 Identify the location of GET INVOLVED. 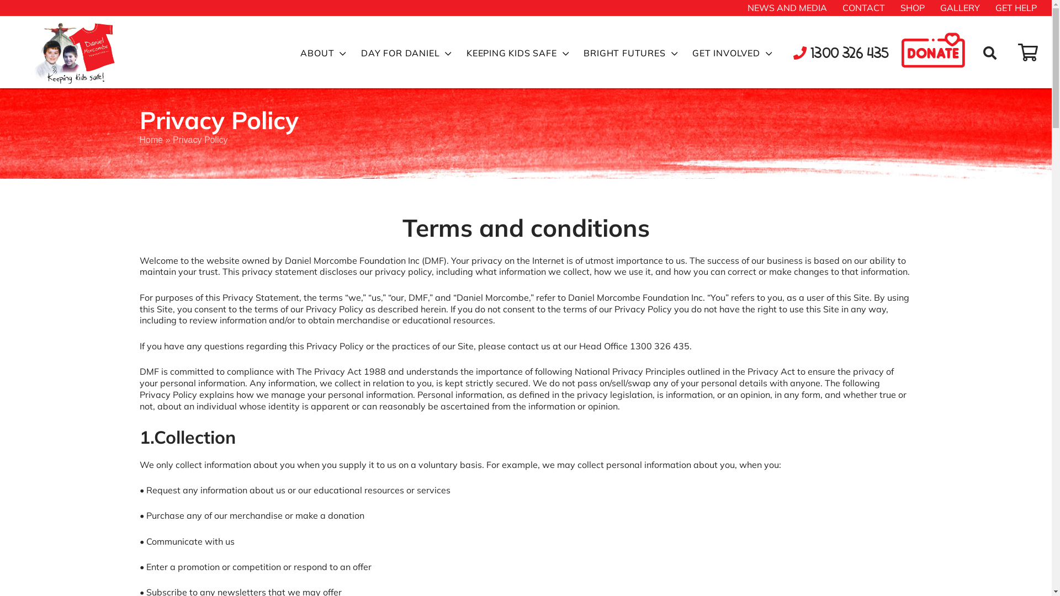
(732, 54).